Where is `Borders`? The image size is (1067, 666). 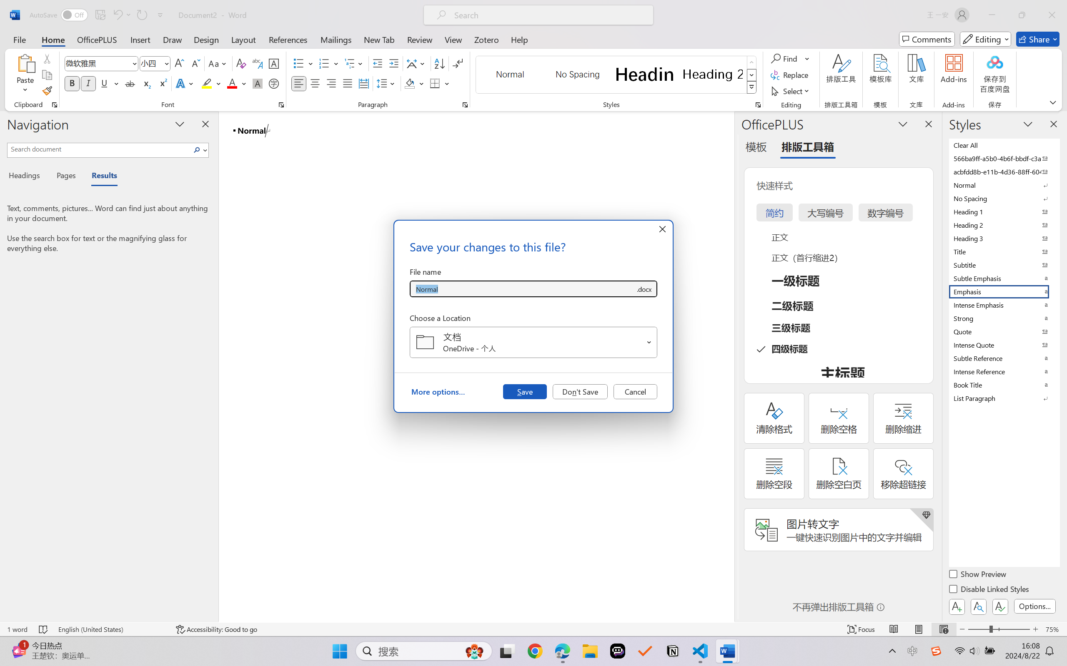 Borders is located at coordinates (439, 83).